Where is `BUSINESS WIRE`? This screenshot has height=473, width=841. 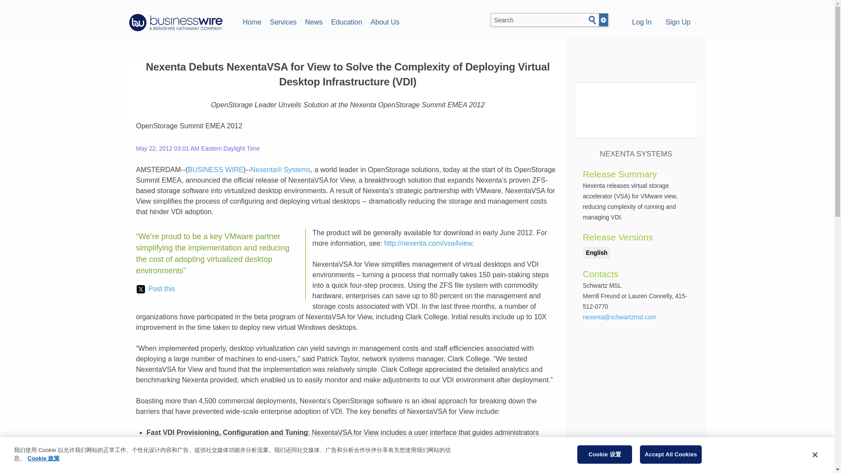 BUSINESS WIRE is located at coordinates (216, 170).